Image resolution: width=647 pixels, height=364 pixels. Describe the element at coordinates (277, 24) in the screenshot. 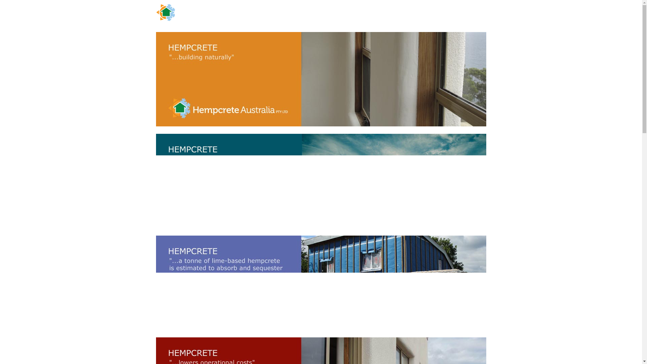

I see `Contact Us` at that location.